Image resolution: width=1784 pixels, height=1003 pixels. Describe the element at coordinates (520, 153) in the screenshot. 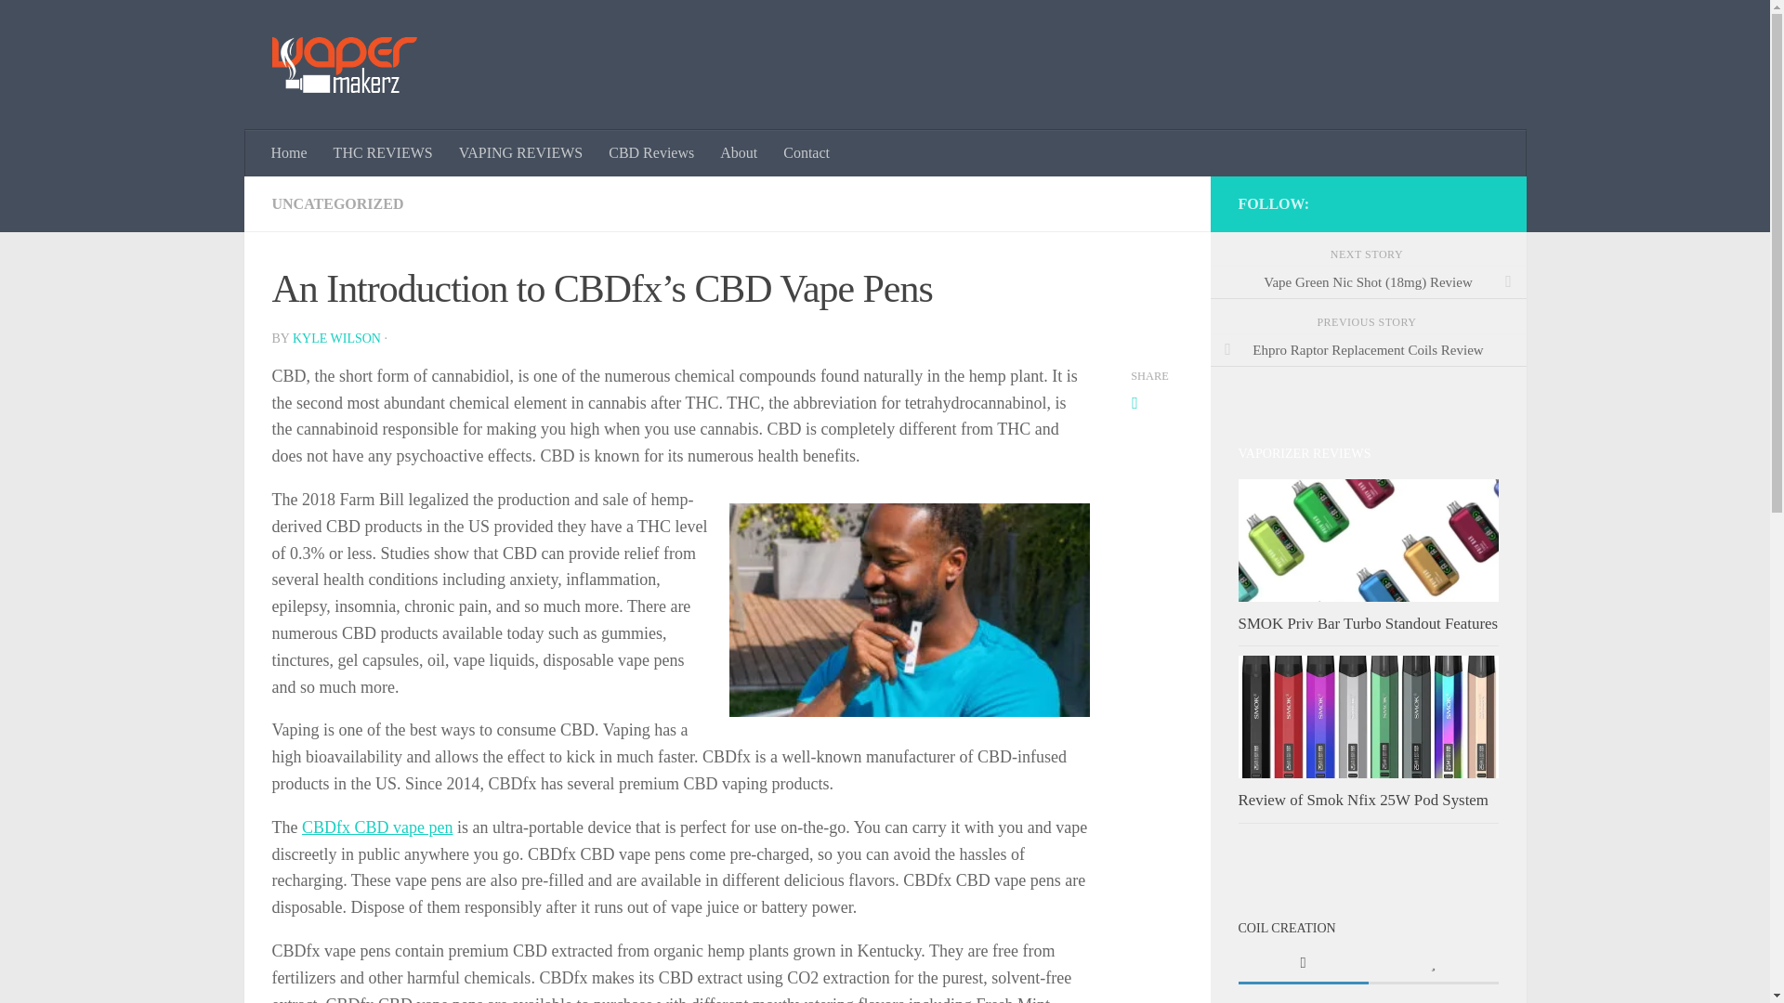

I see `VAPING REVIEWS` at that location.